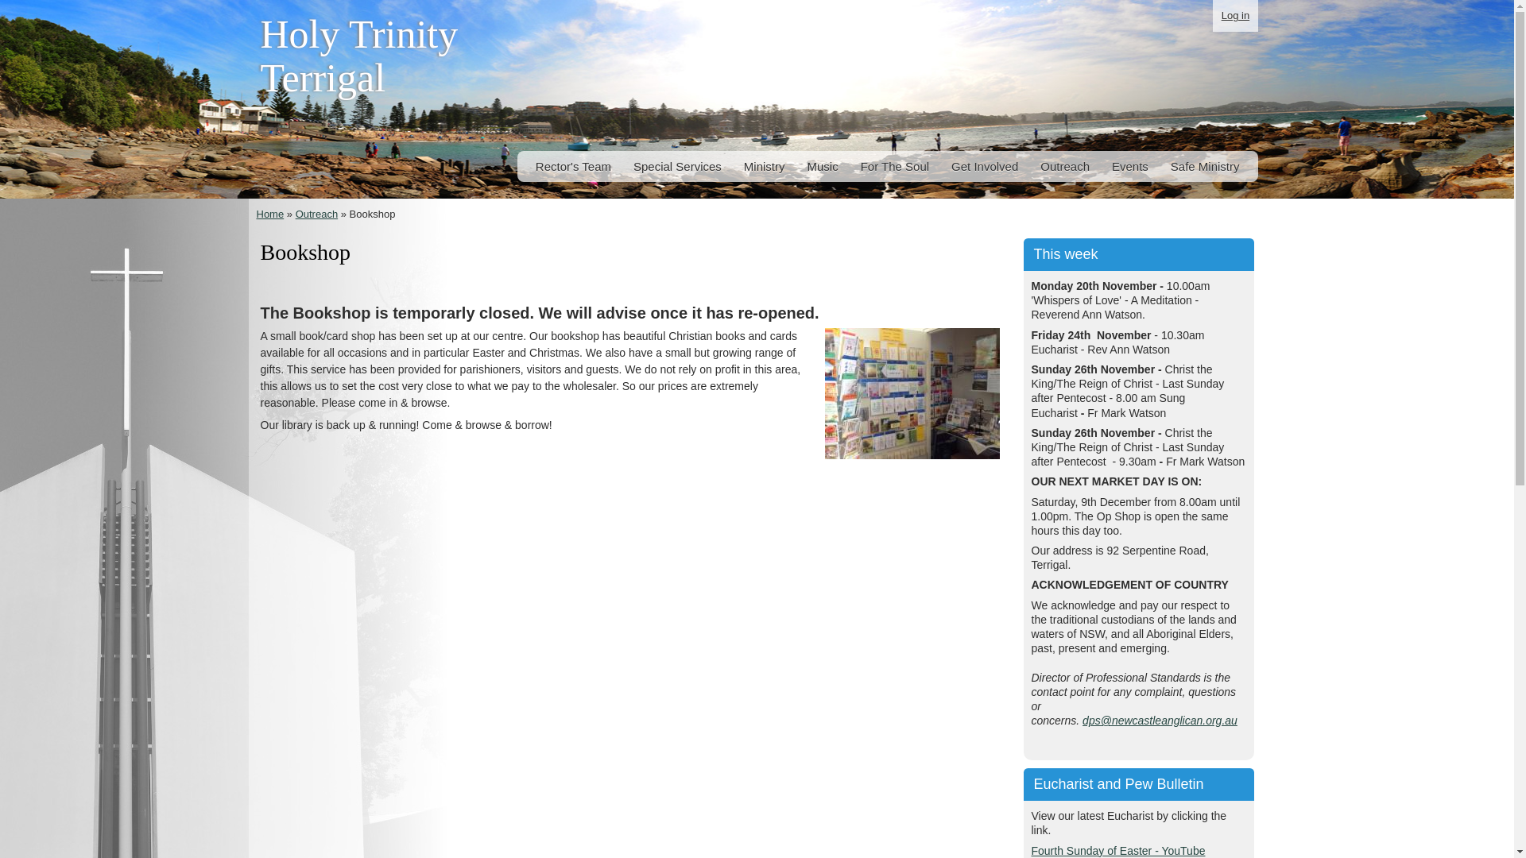 The width and height of the screenshot is (1526, 858). What do you see at coordinates (723, 2) in the screenshot?
I see `Skip to main content` at bounding box center [723, 2].